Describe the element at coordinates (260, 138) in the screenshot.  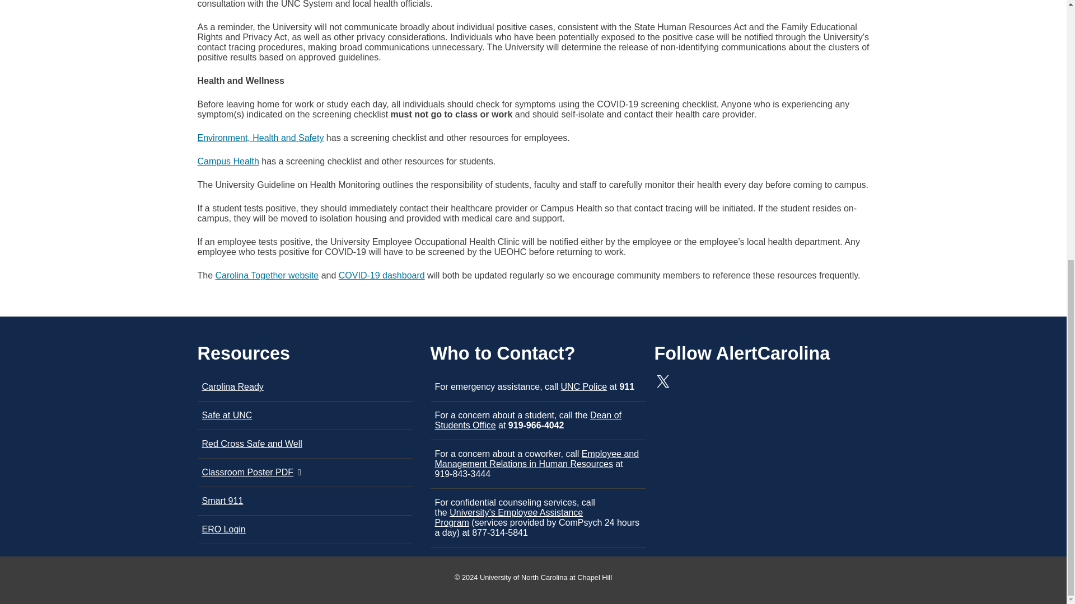
I see `Environment, Health and Safety` at that location.